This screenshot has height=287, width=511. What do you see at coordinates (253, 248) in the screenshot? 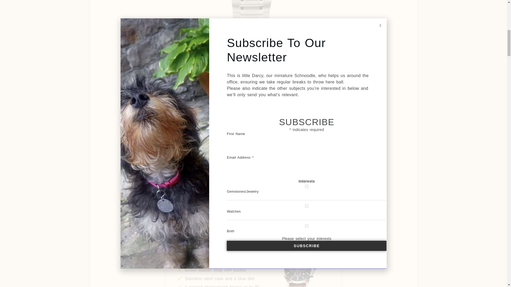
I see `Accurist Mens Chronograph Watch with Leather Strap 7198.01` at bounding box center [253, 248].